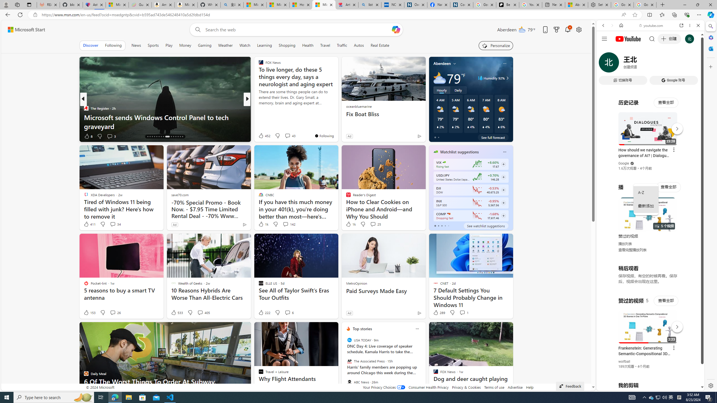 This screenshot has height=403, width=717. What do you see at coordinates (284, 136) in the screenshot?
I see `View comments 496 Comment` at bounding box center [284, 136].